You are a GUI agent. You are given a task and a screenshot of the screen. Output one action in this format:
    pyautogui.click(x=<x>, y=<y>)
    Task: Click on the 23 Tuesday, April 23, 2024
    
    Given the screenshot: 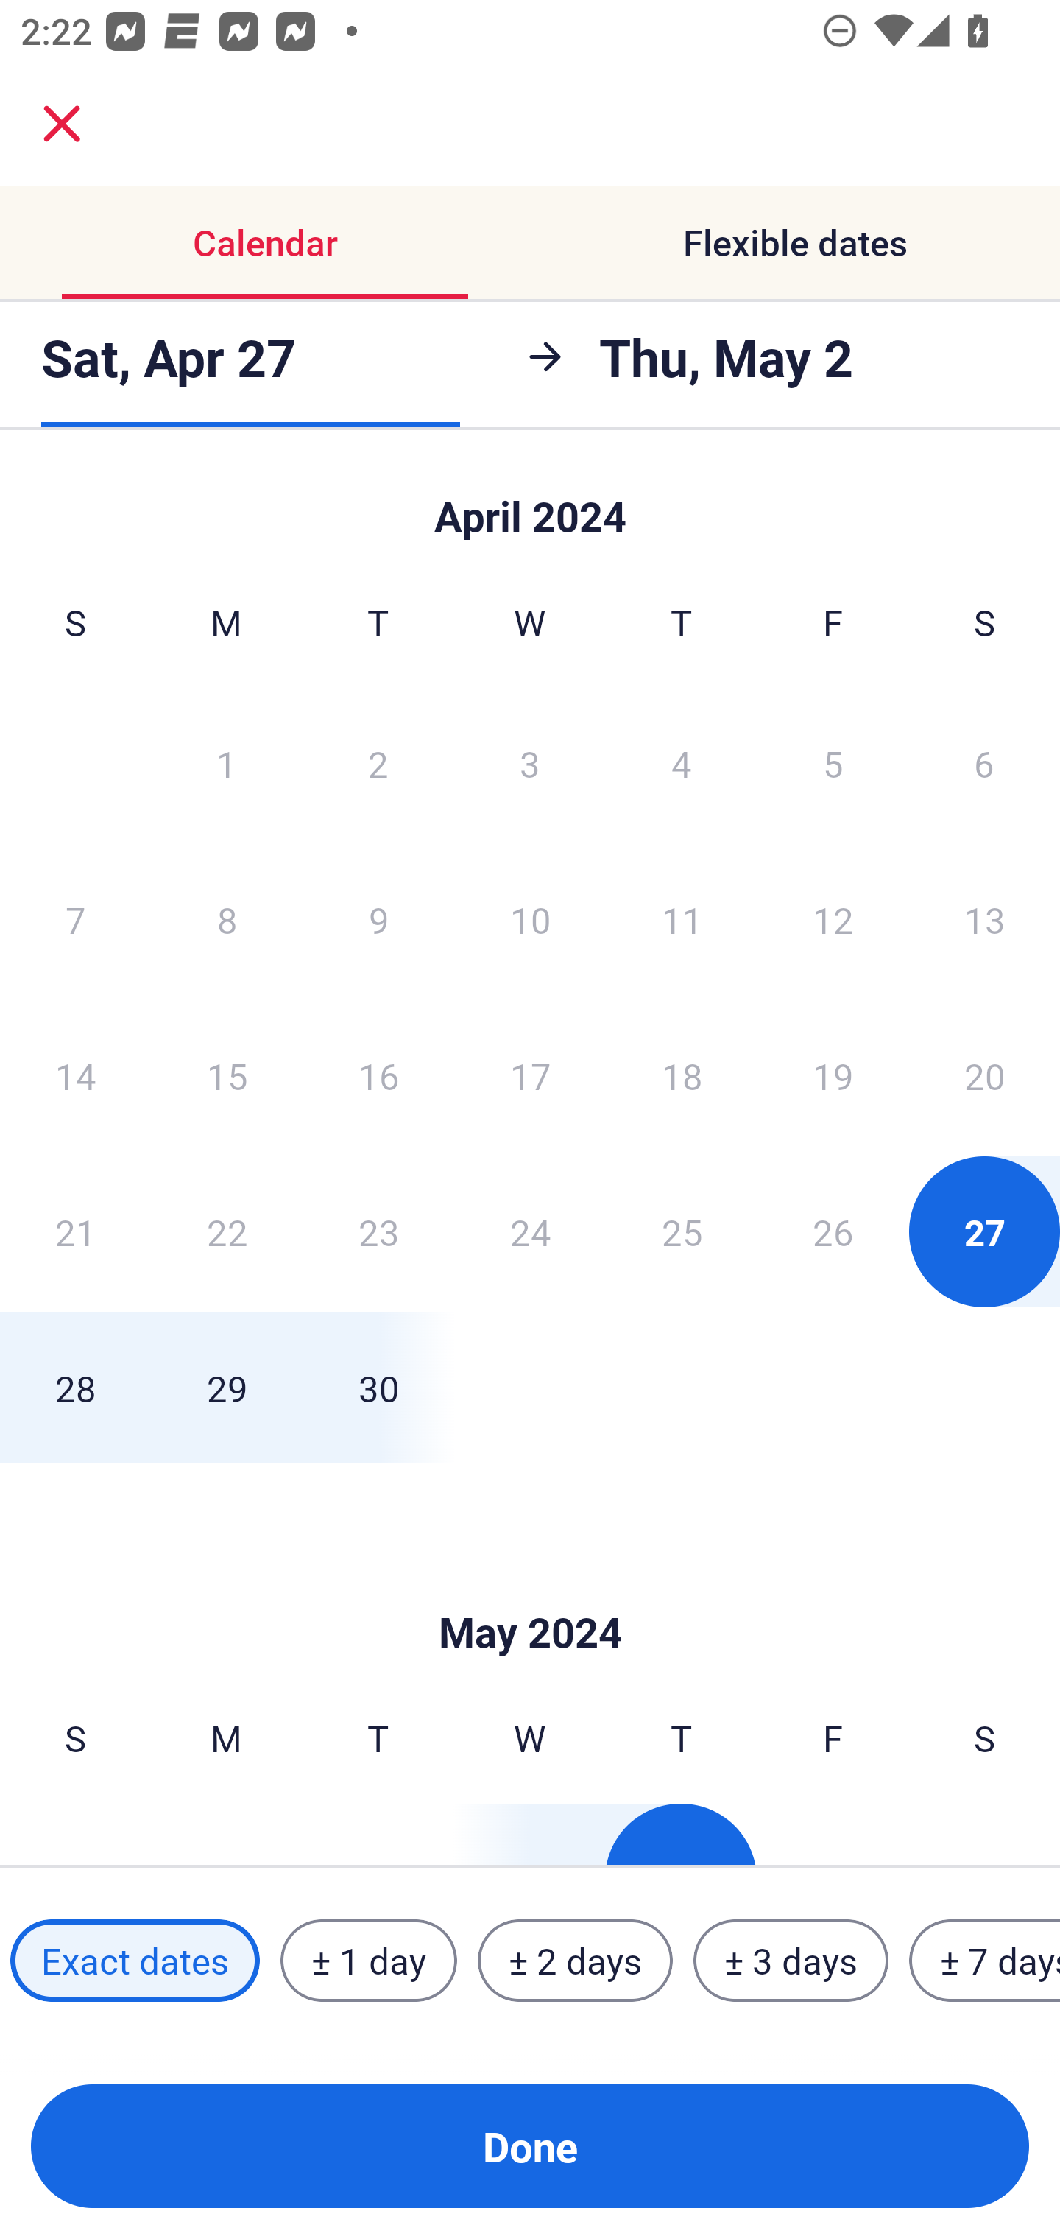 What is the action you would take?
    pyautogui.click(x=378, y=1231)
    